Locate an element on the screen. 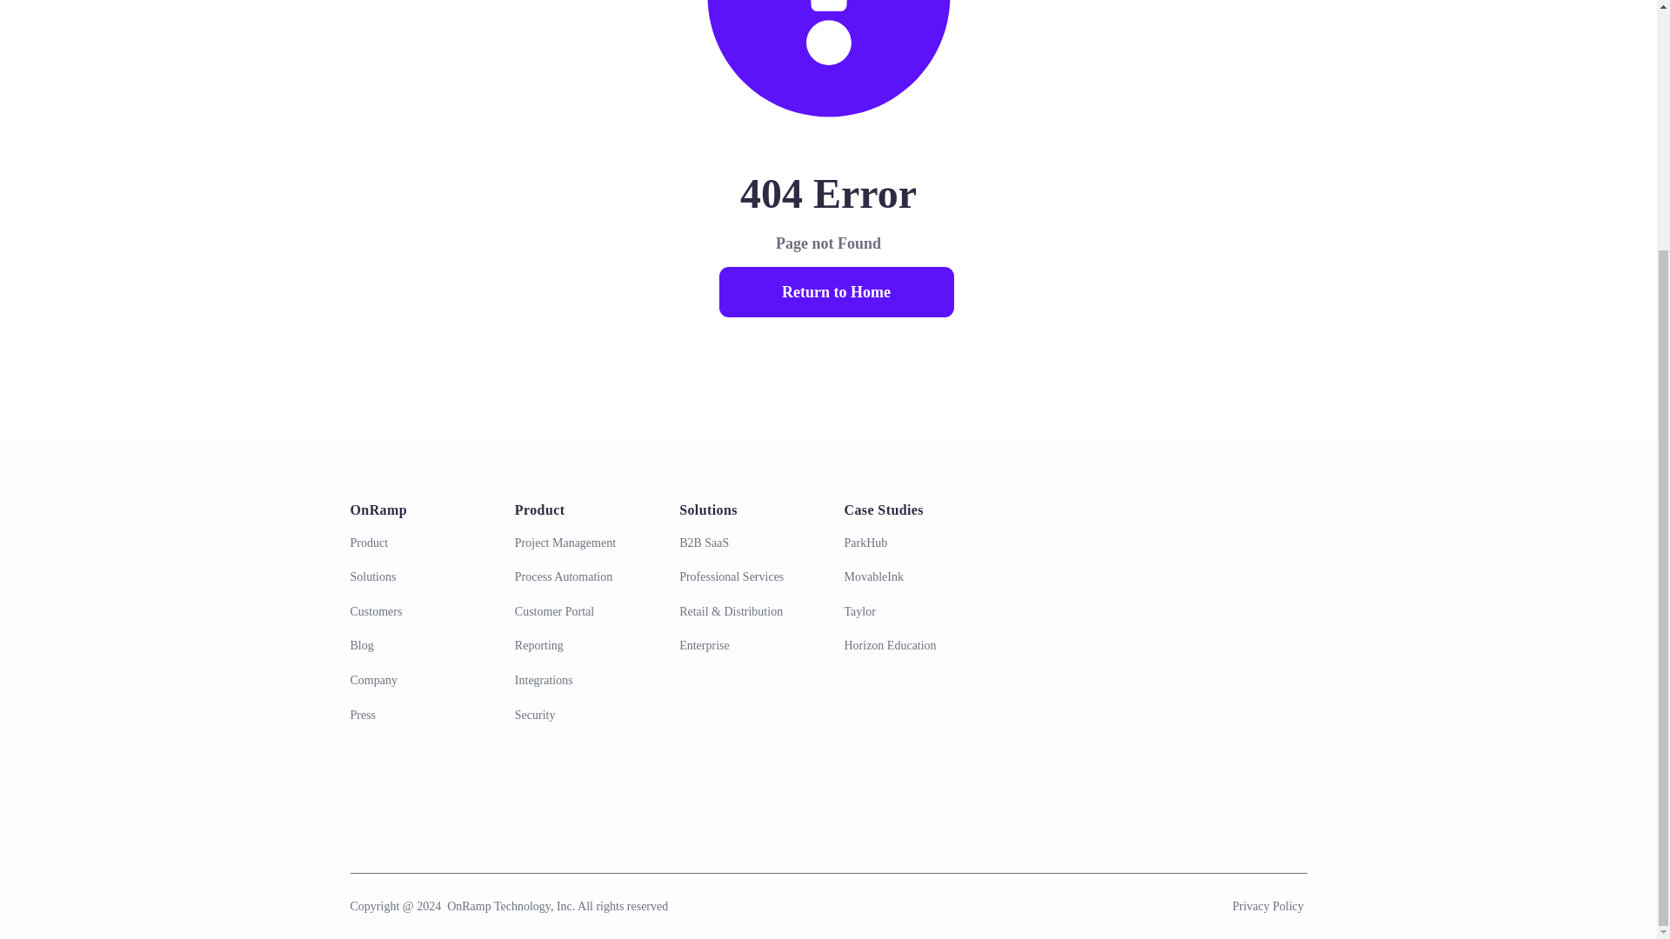 The image size is (1670, 939). Customer Portal is located at coordinates (581, 612).